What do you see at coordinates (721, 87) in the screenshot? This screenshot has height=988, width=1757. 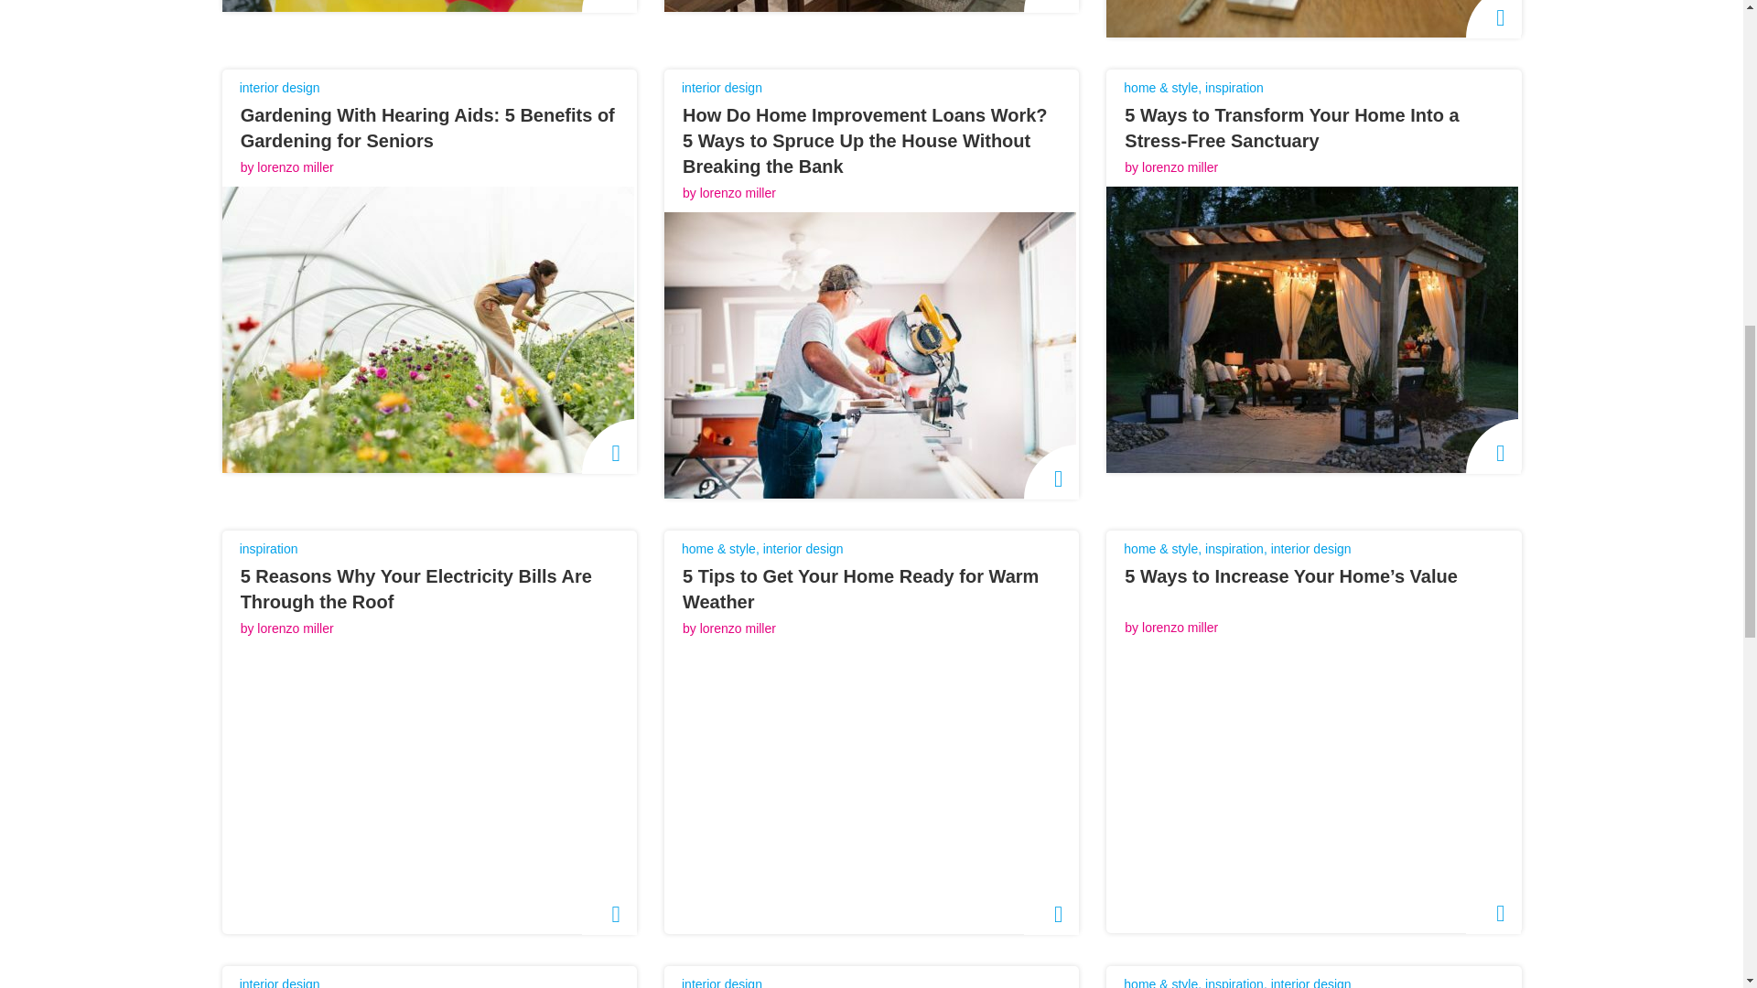 I see `interior design` at bounding box center [721, 87].